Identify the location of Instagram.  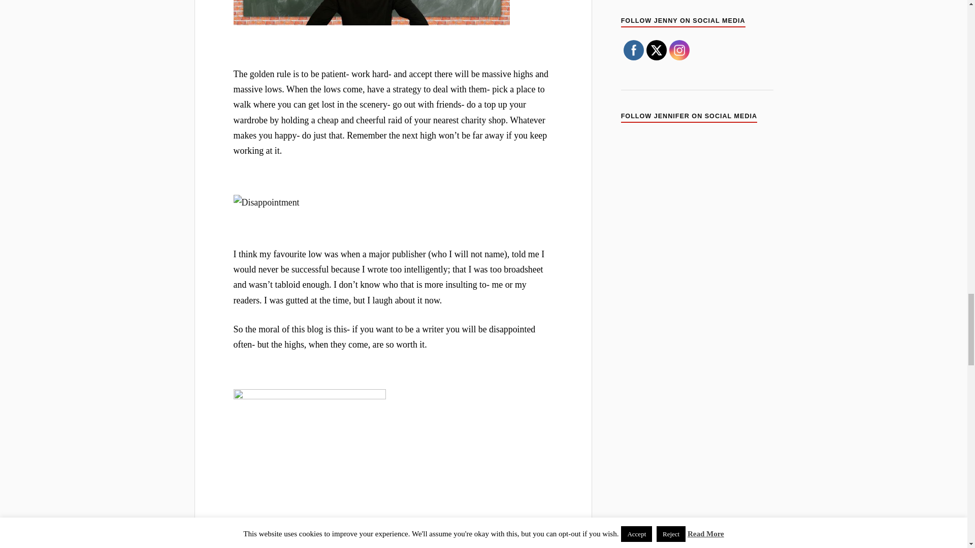
(679, 50).